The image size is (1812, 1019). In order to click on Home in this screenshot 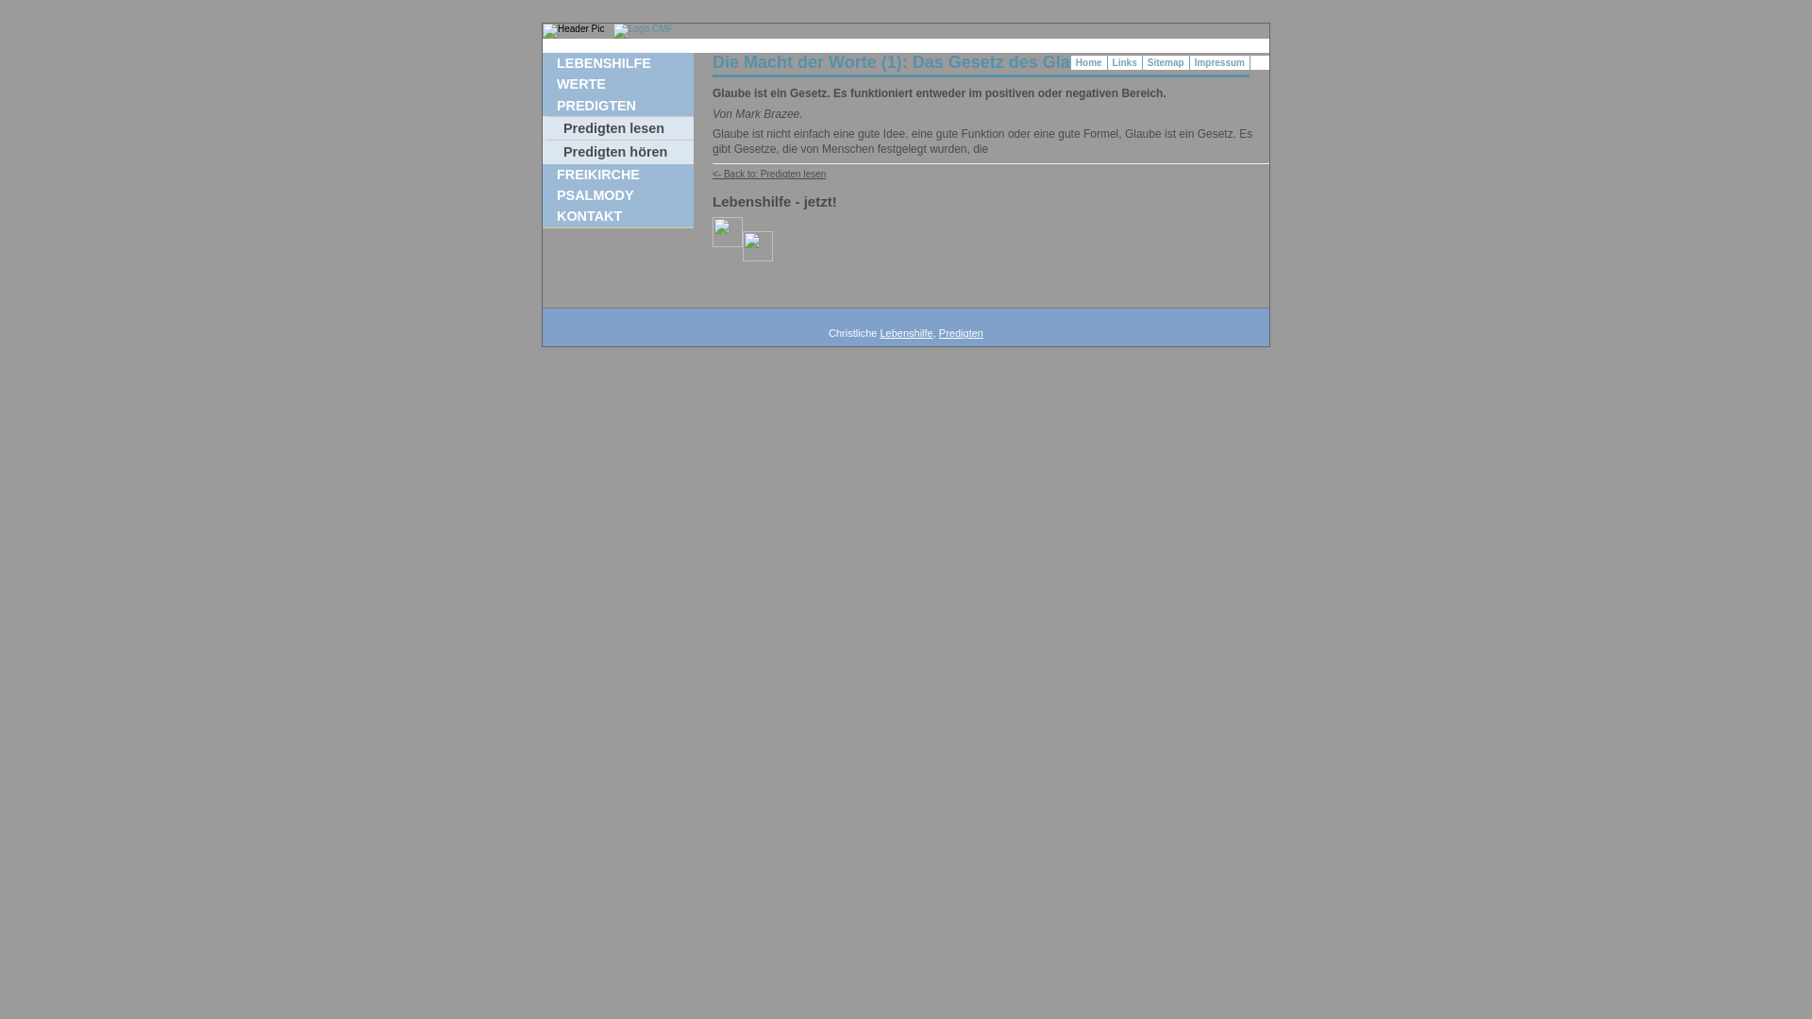, I will do `click(1089, 62)`.